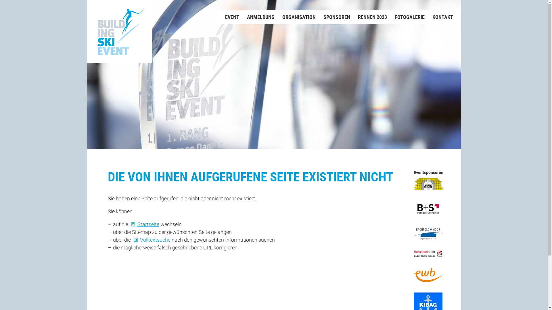 This screenshot has width=552, height=310. What do you see at coordinates (369, 17) in the screenshot?
I see `RENNEN 2023` at bounding box center [369, 17].